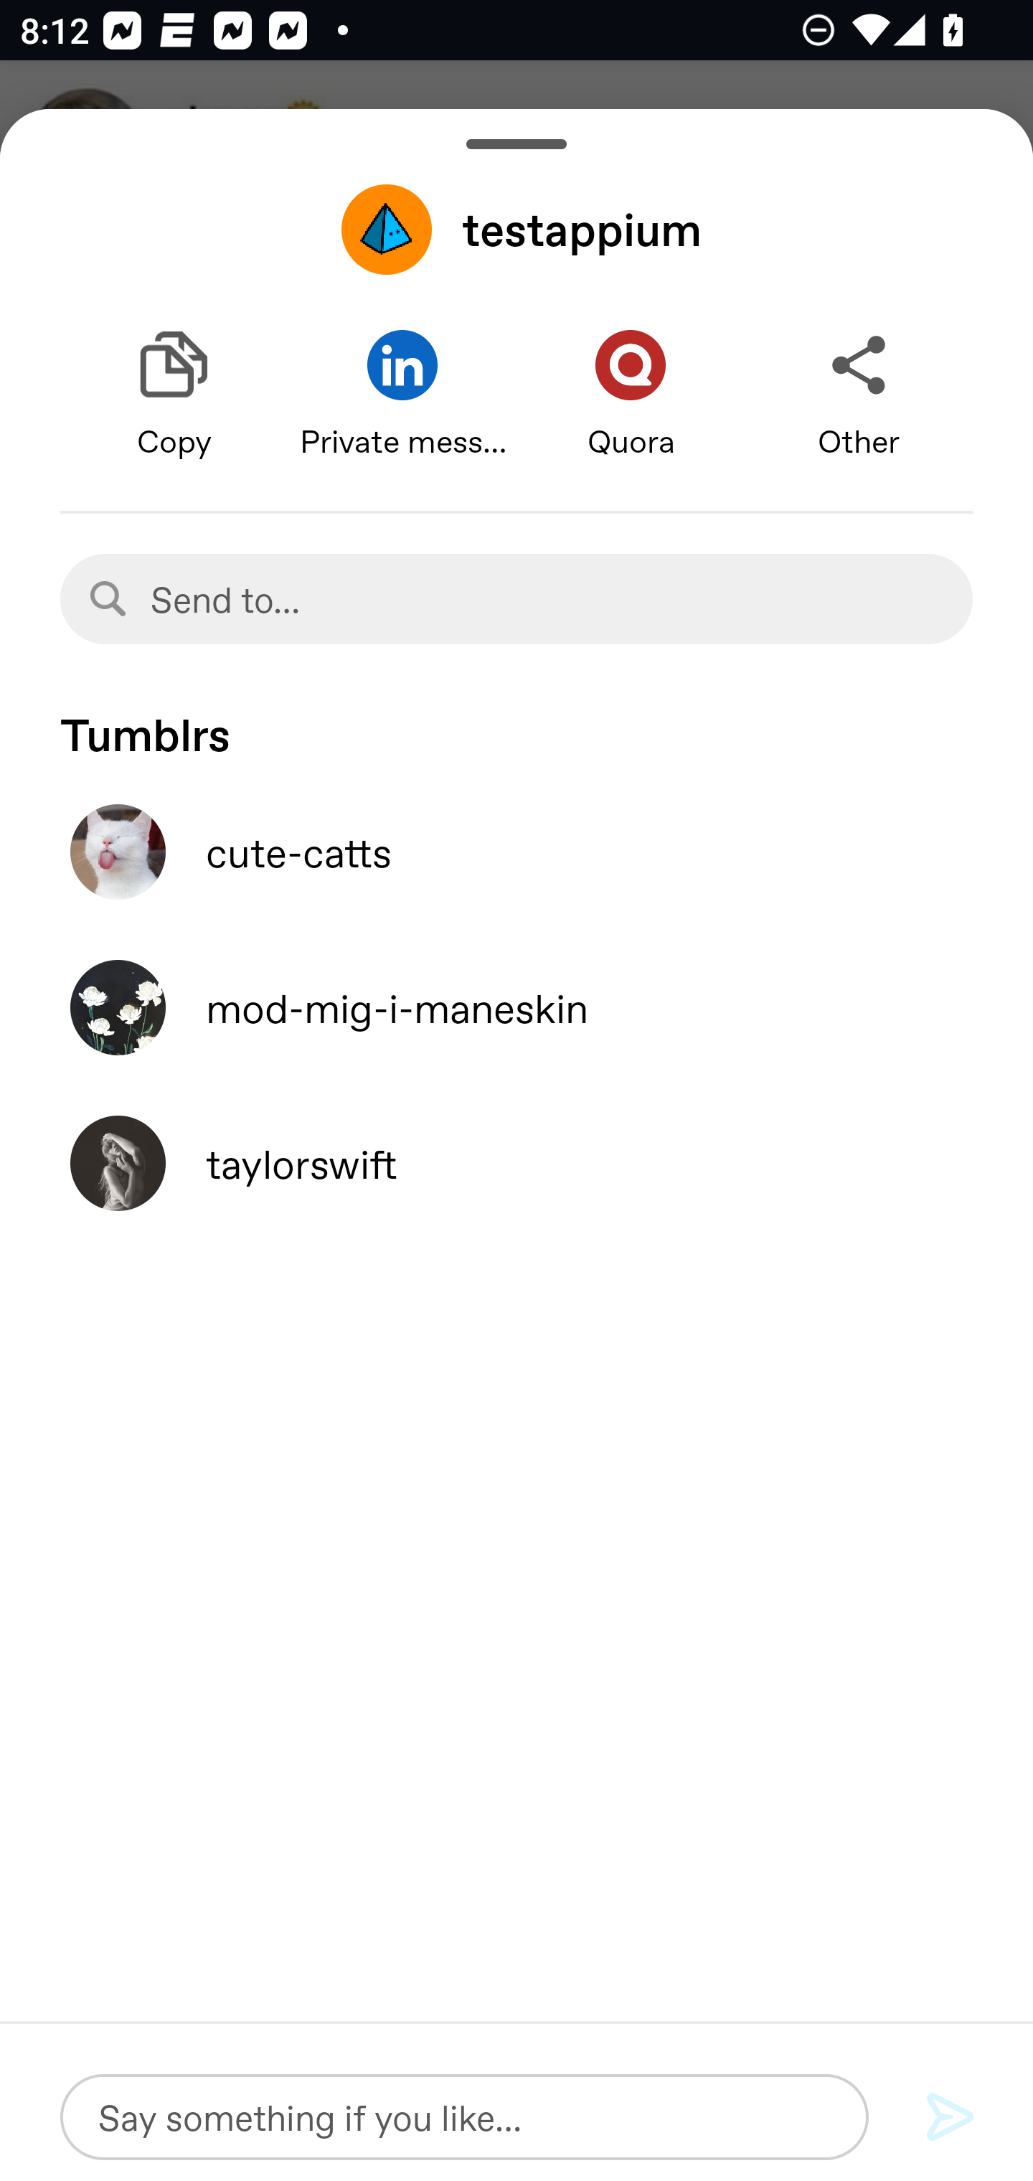 The width and height of the screenshot is (1033, 2181). Describe the element at coordinates (951, 2118) in the screenshot. I see `Send` at that location.